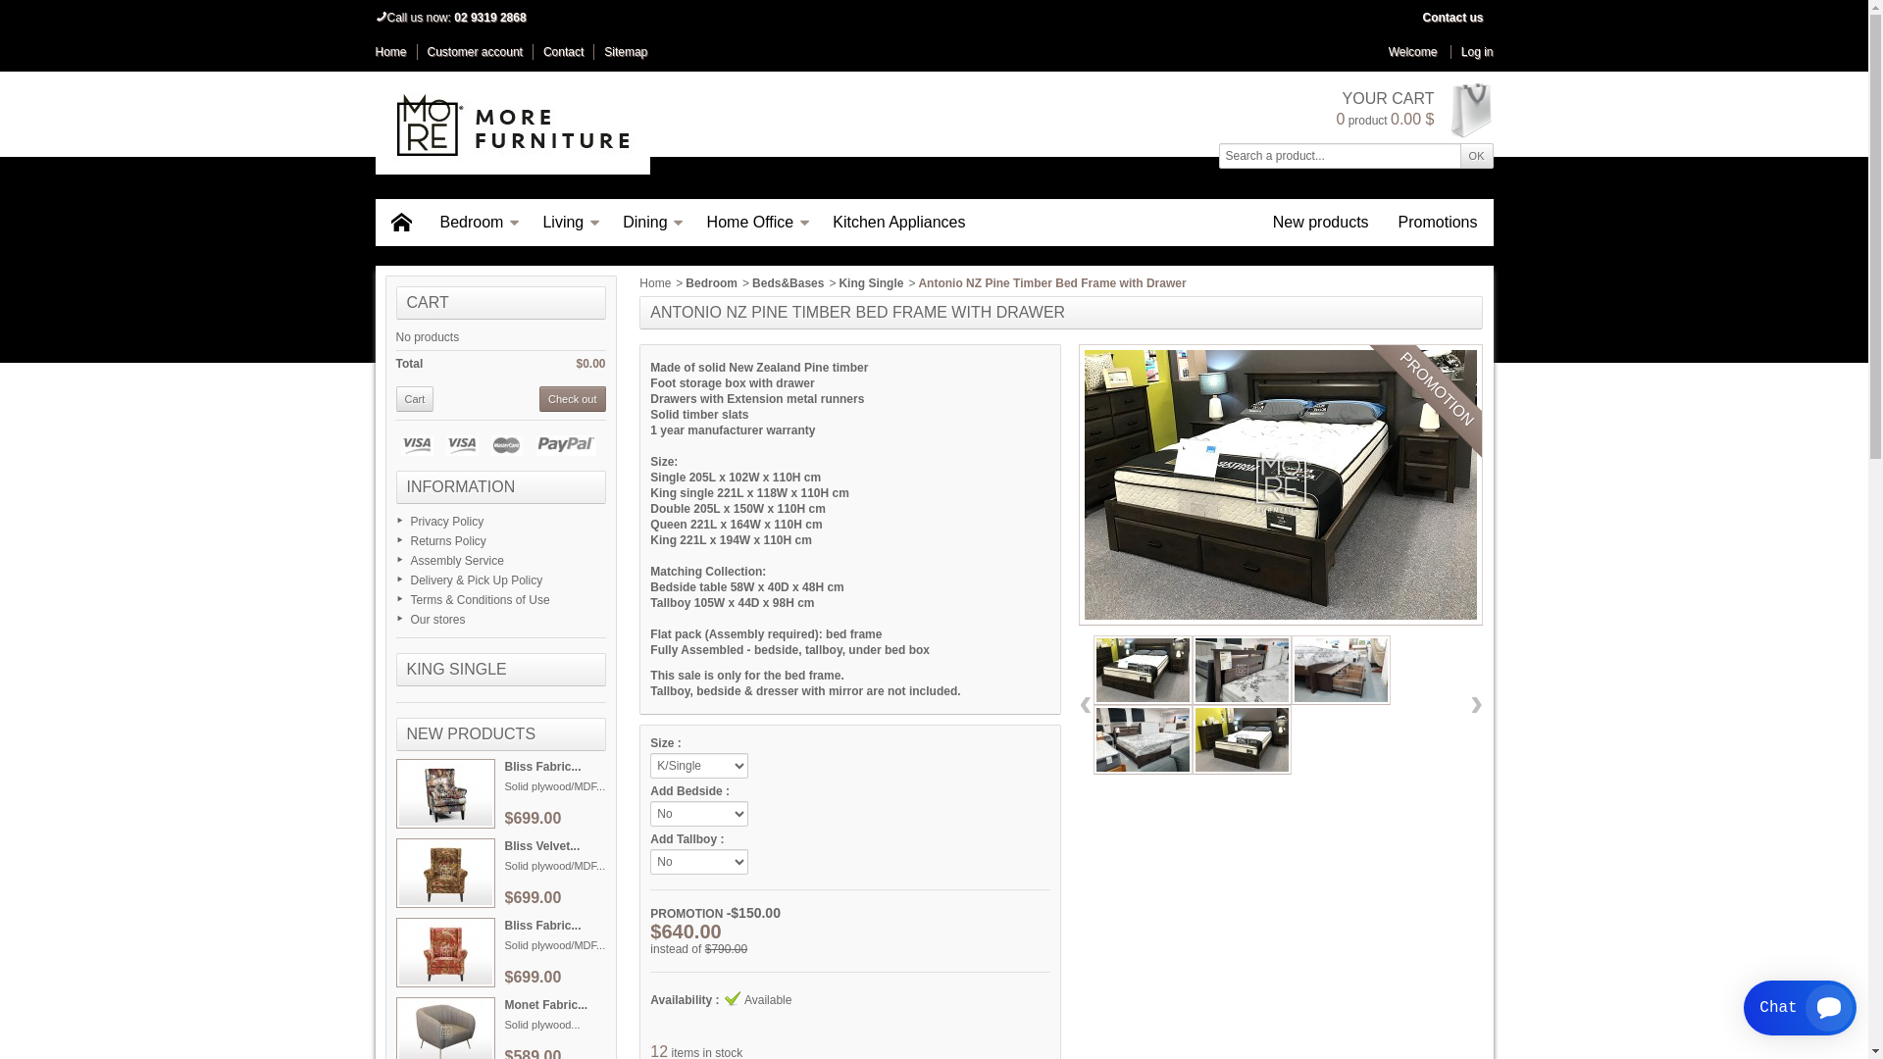 The width and height of the screenshot is (1883, 1059). Describe the element at coordinates (542, 767) in the screenshot. I see `Bliss Fabric...` at that location.